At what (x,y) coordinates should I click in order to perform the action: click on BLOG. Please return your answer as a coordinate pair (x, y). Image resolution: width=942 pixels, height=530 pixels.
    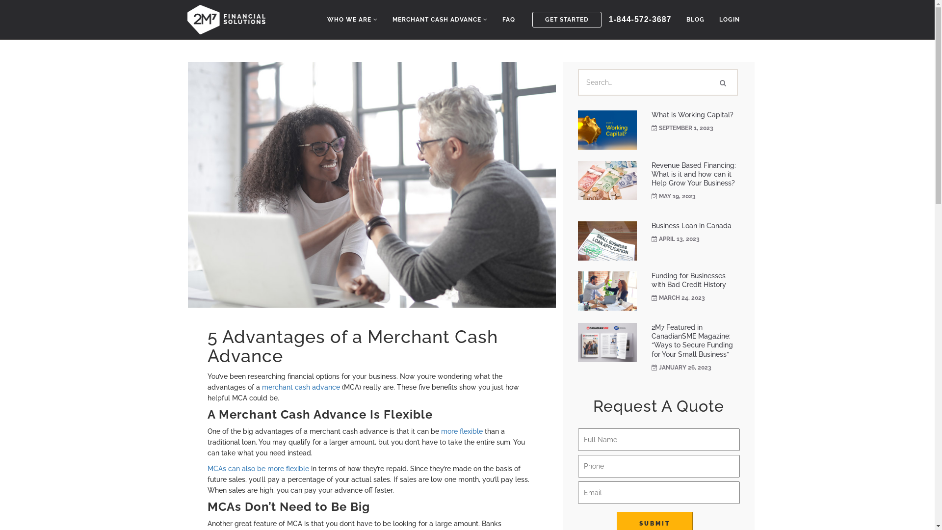
    Looking at the image, I should click on (696, 20).